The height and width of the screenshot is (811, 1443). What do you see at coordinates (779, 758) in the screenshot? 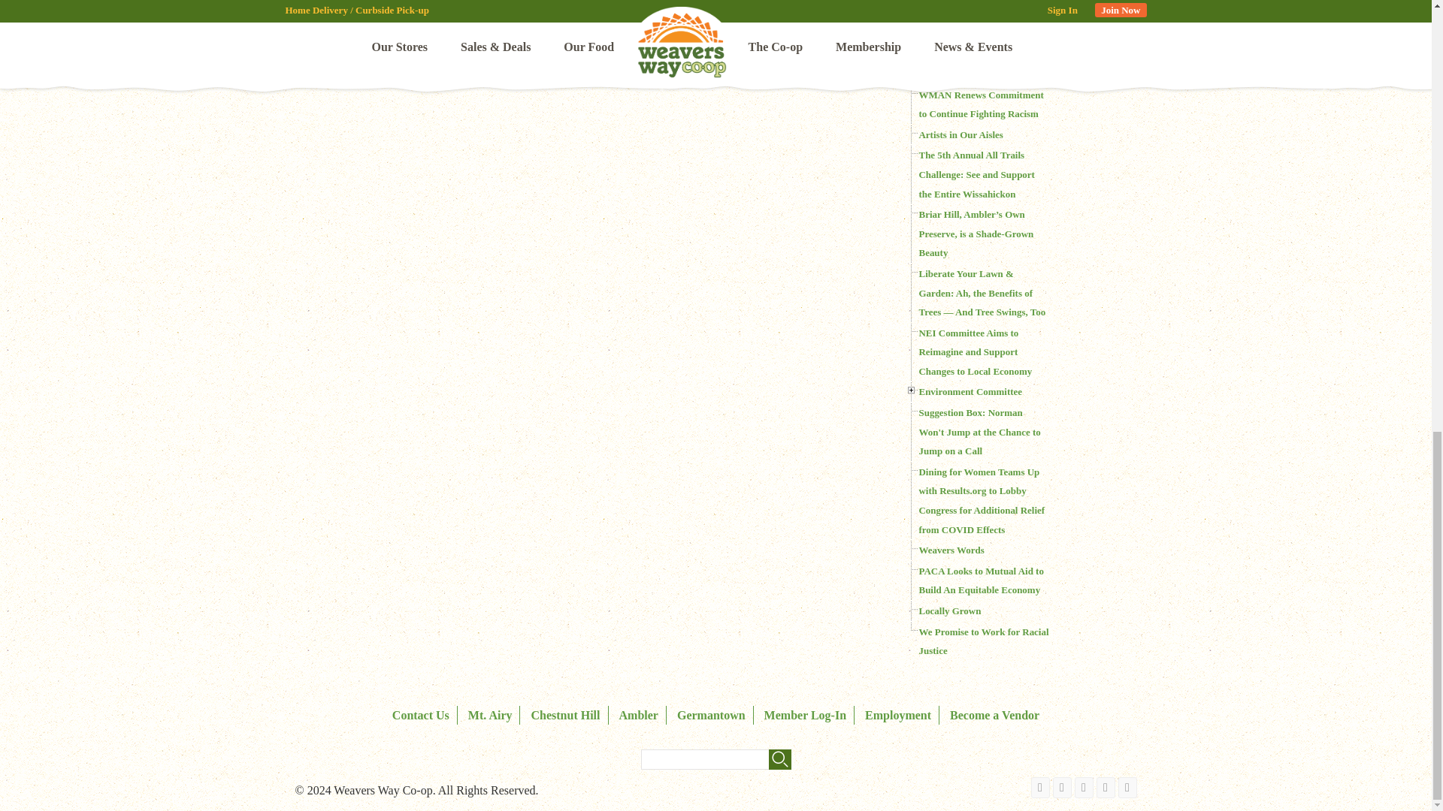
I see `Search` at bounding box center [779, 758].